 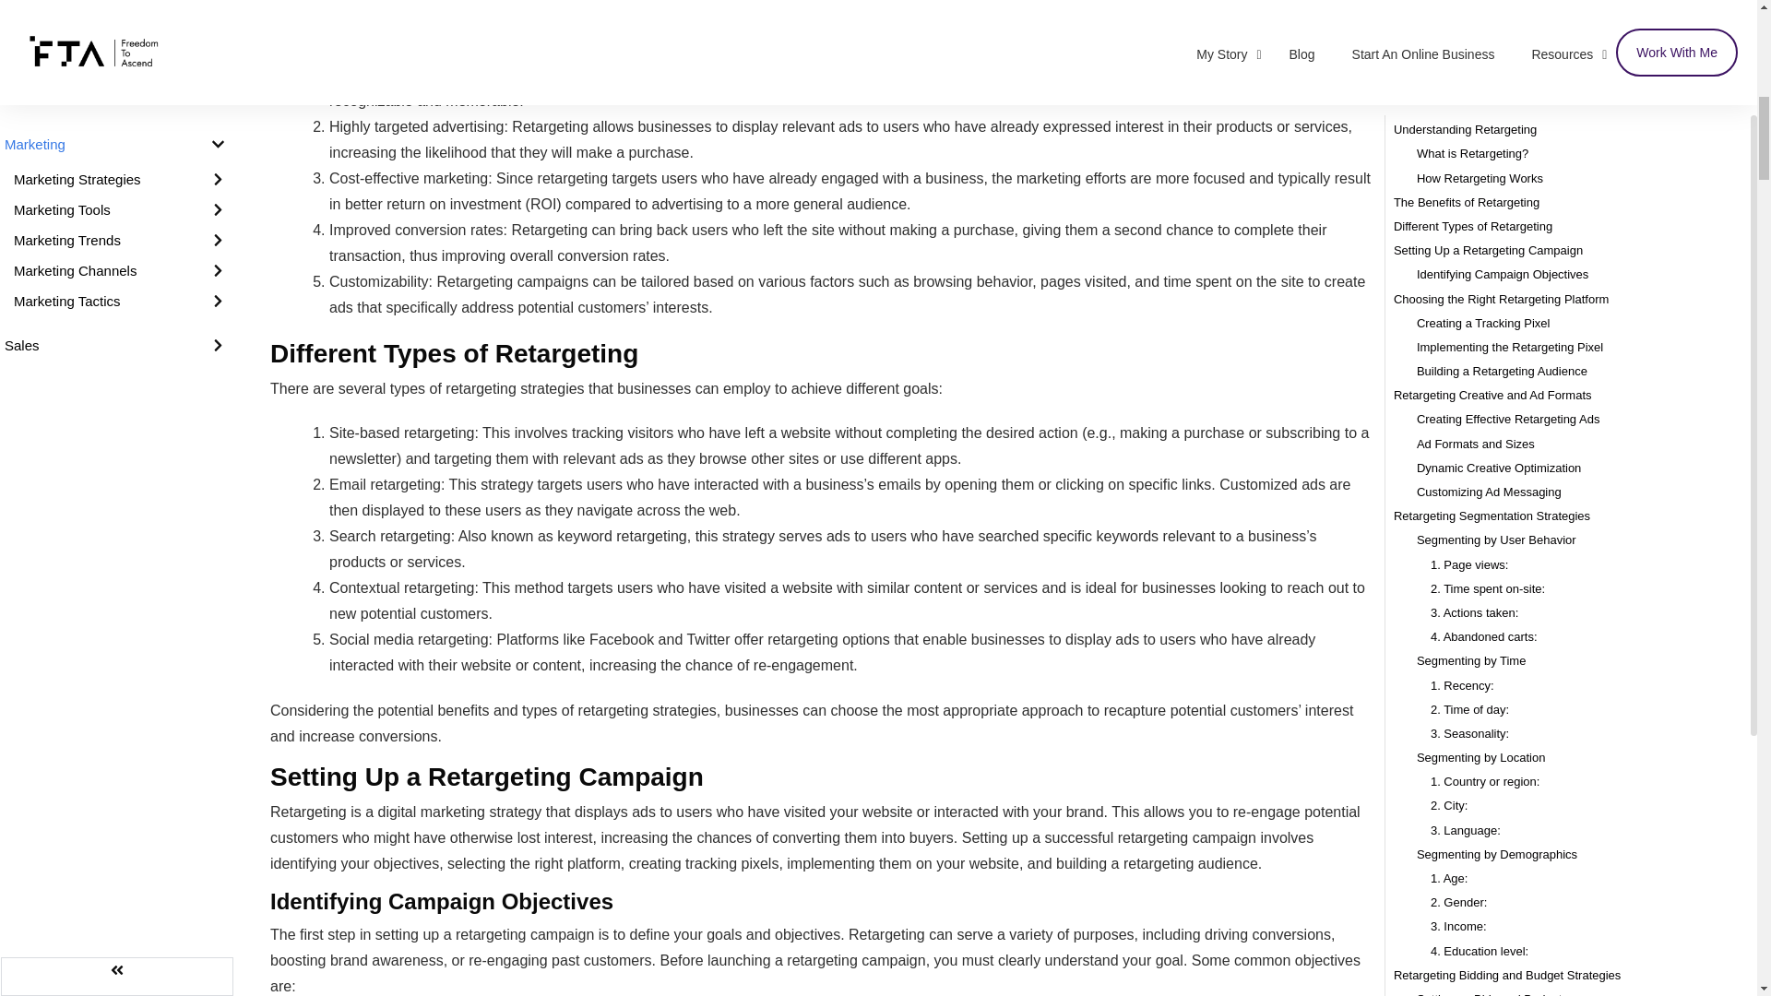 I want to click on Utilizing Analytics for Continuous Improvement, so click(x=1540, y=293).